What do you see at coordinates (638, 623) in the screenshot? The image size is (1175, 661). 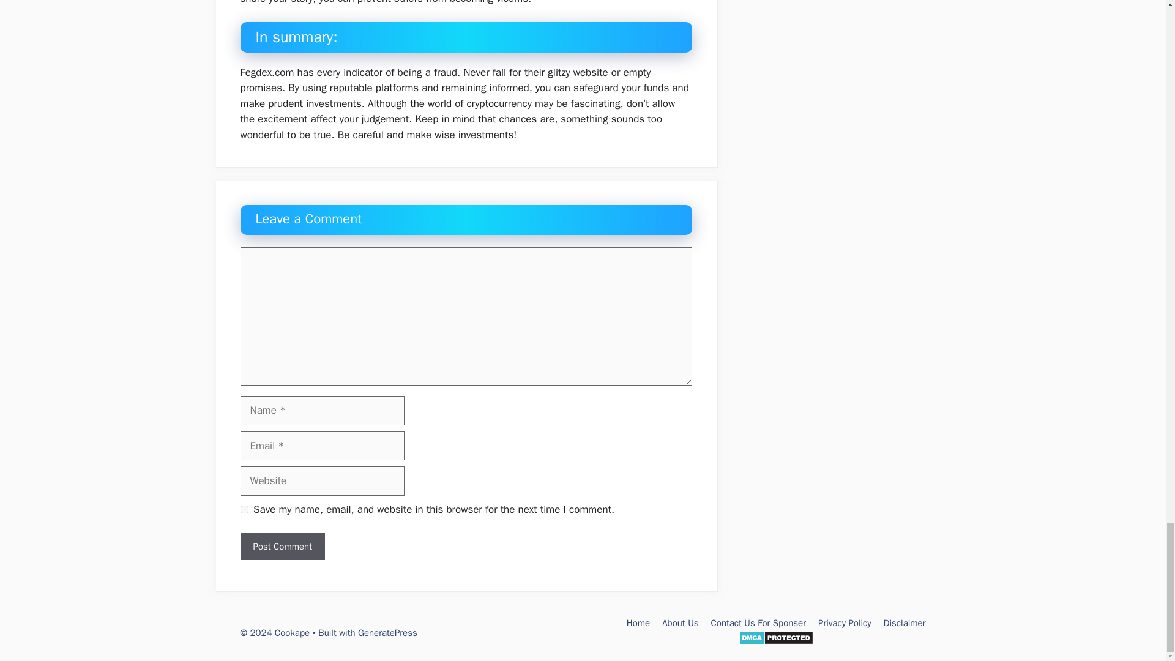 I see `Home` at bounding box center [638, 623].